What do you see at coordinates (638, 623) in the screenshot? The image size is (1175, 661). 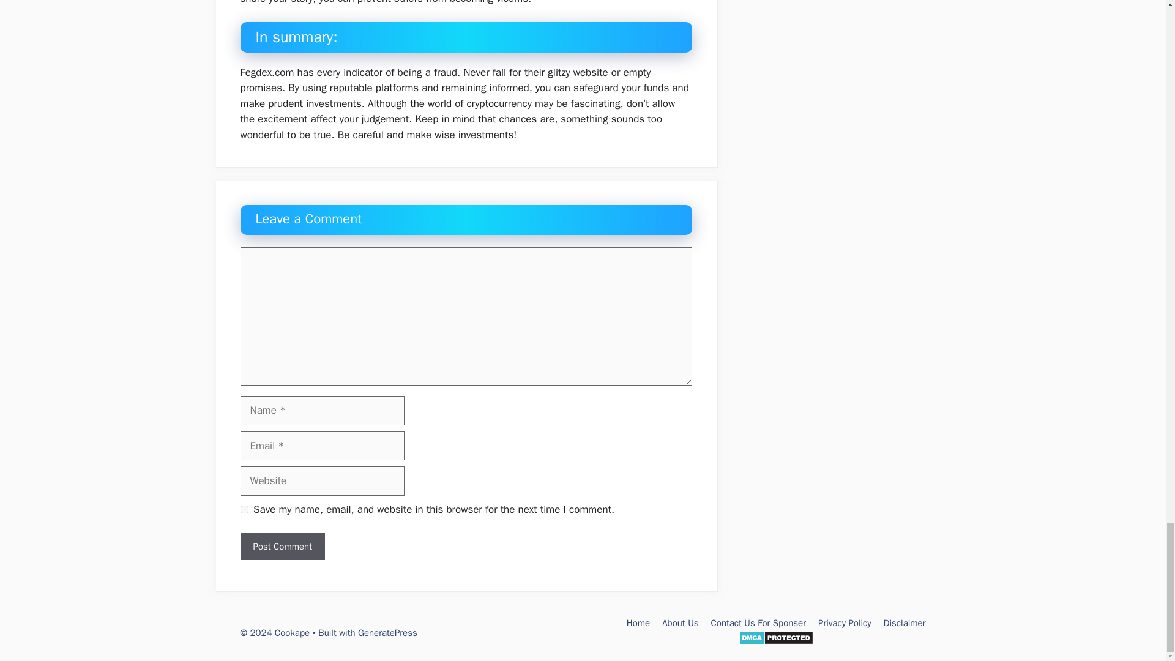 I see `Home` at bounding box center [638, 623].